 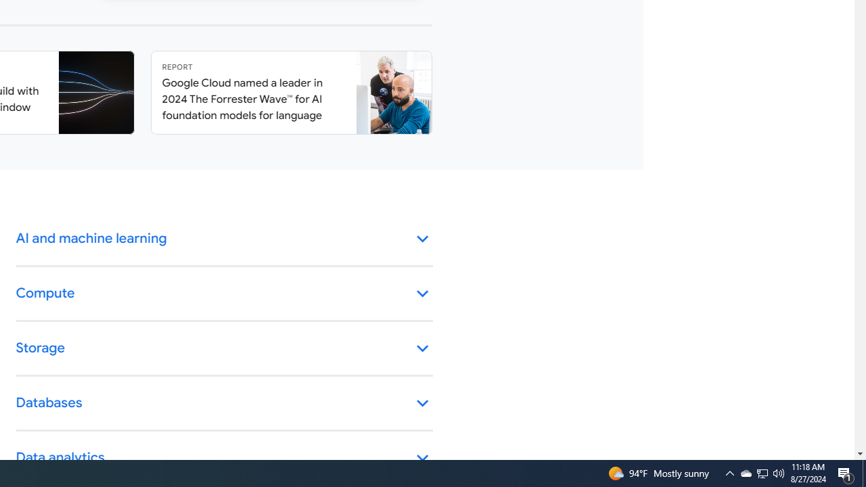 What do you see at coordinates (225, 239) in the screenshot?
I see `AI and machine learning keyboard_arrow_down` at bounding box center [225, 239].